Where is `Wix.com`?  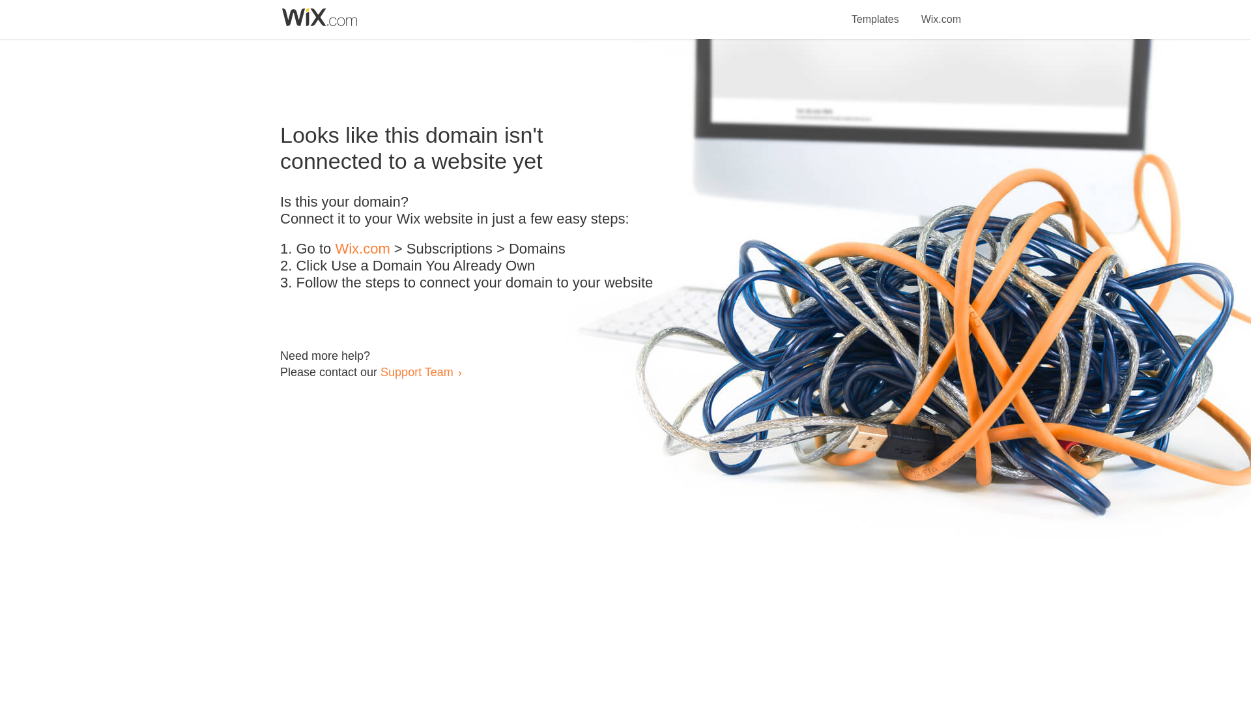 Wix.com is located at coordinates (362, 249).